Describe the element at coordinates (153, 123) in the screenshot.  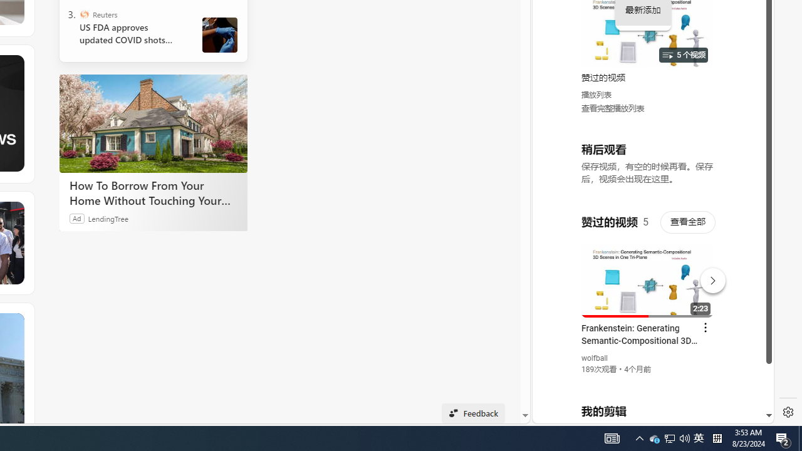
I see `How To Borrow From Your Home Without Touching Your Mortgage` at that location.